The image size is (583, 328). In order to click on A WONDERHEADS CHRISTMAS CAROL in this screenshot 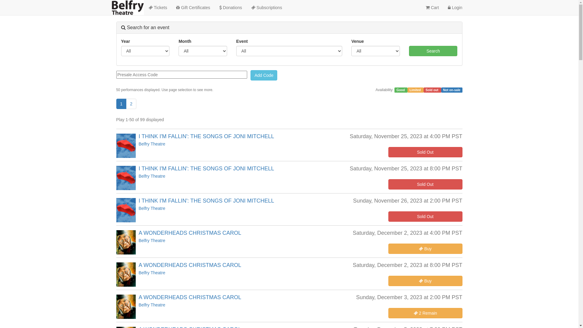, I will do `click(190, 265)`.